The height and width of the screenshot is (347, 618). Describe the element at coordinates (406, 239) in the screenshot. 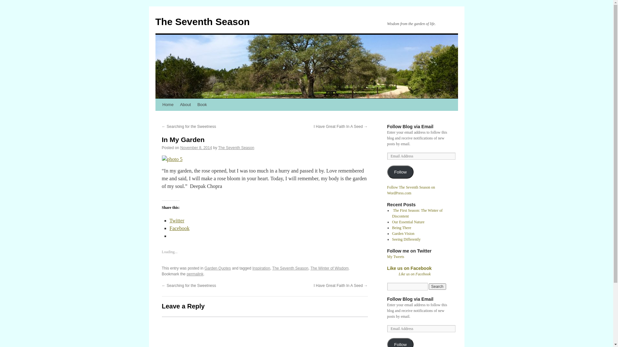

I see `Seeing Differently` at that location.